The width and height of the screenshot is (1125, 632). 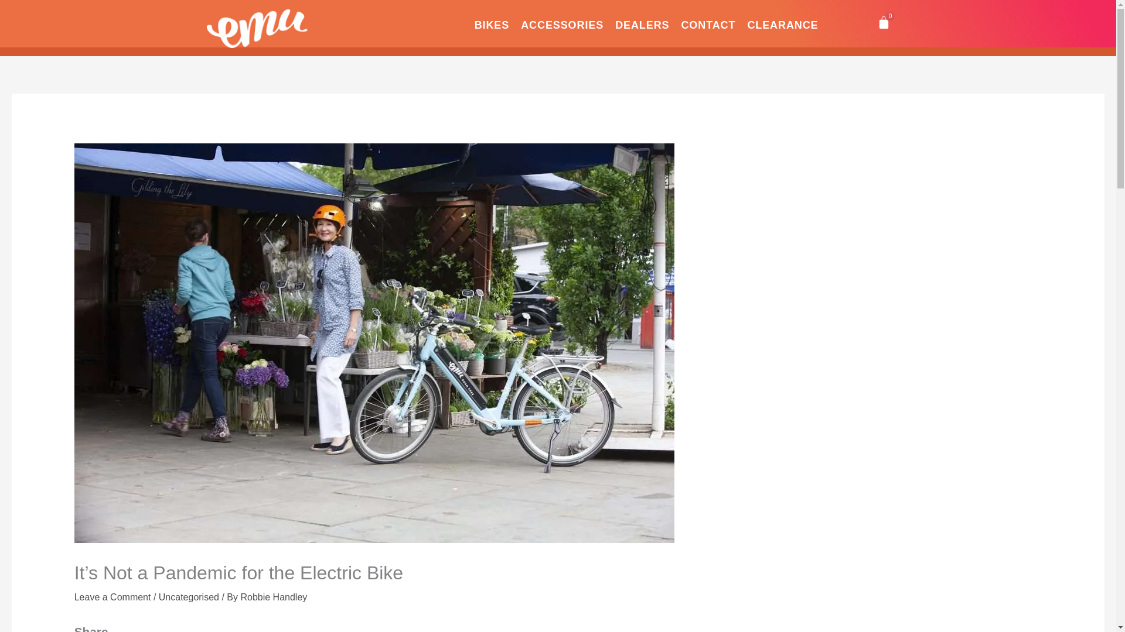 I want to click on BIKES, so click(x=492, y=25).